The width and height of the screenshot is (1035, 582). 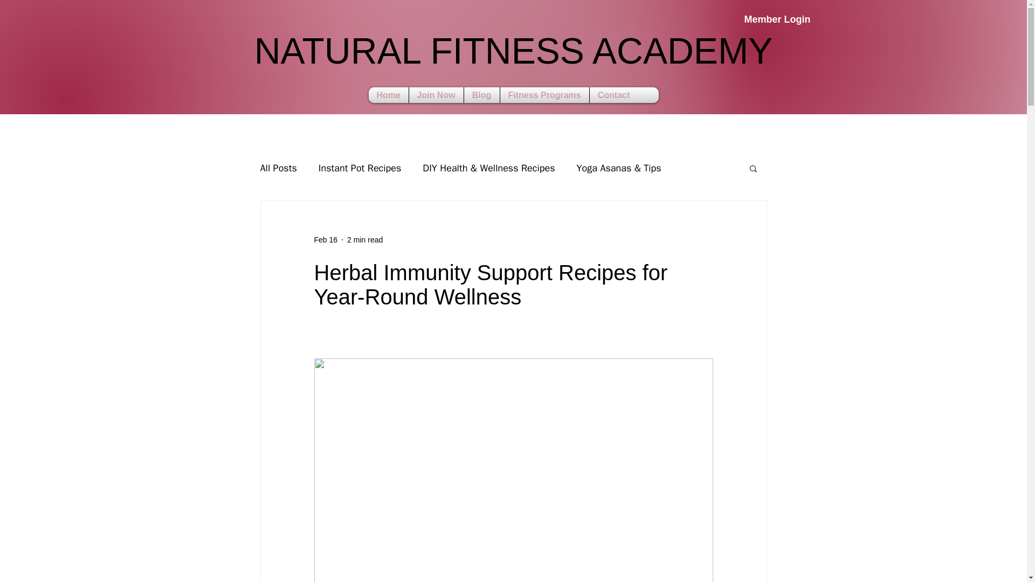 What do you see at coordinates (756, 20) in the screenshot?
I see `Fitness Programs` at bounding box center [756, 20].